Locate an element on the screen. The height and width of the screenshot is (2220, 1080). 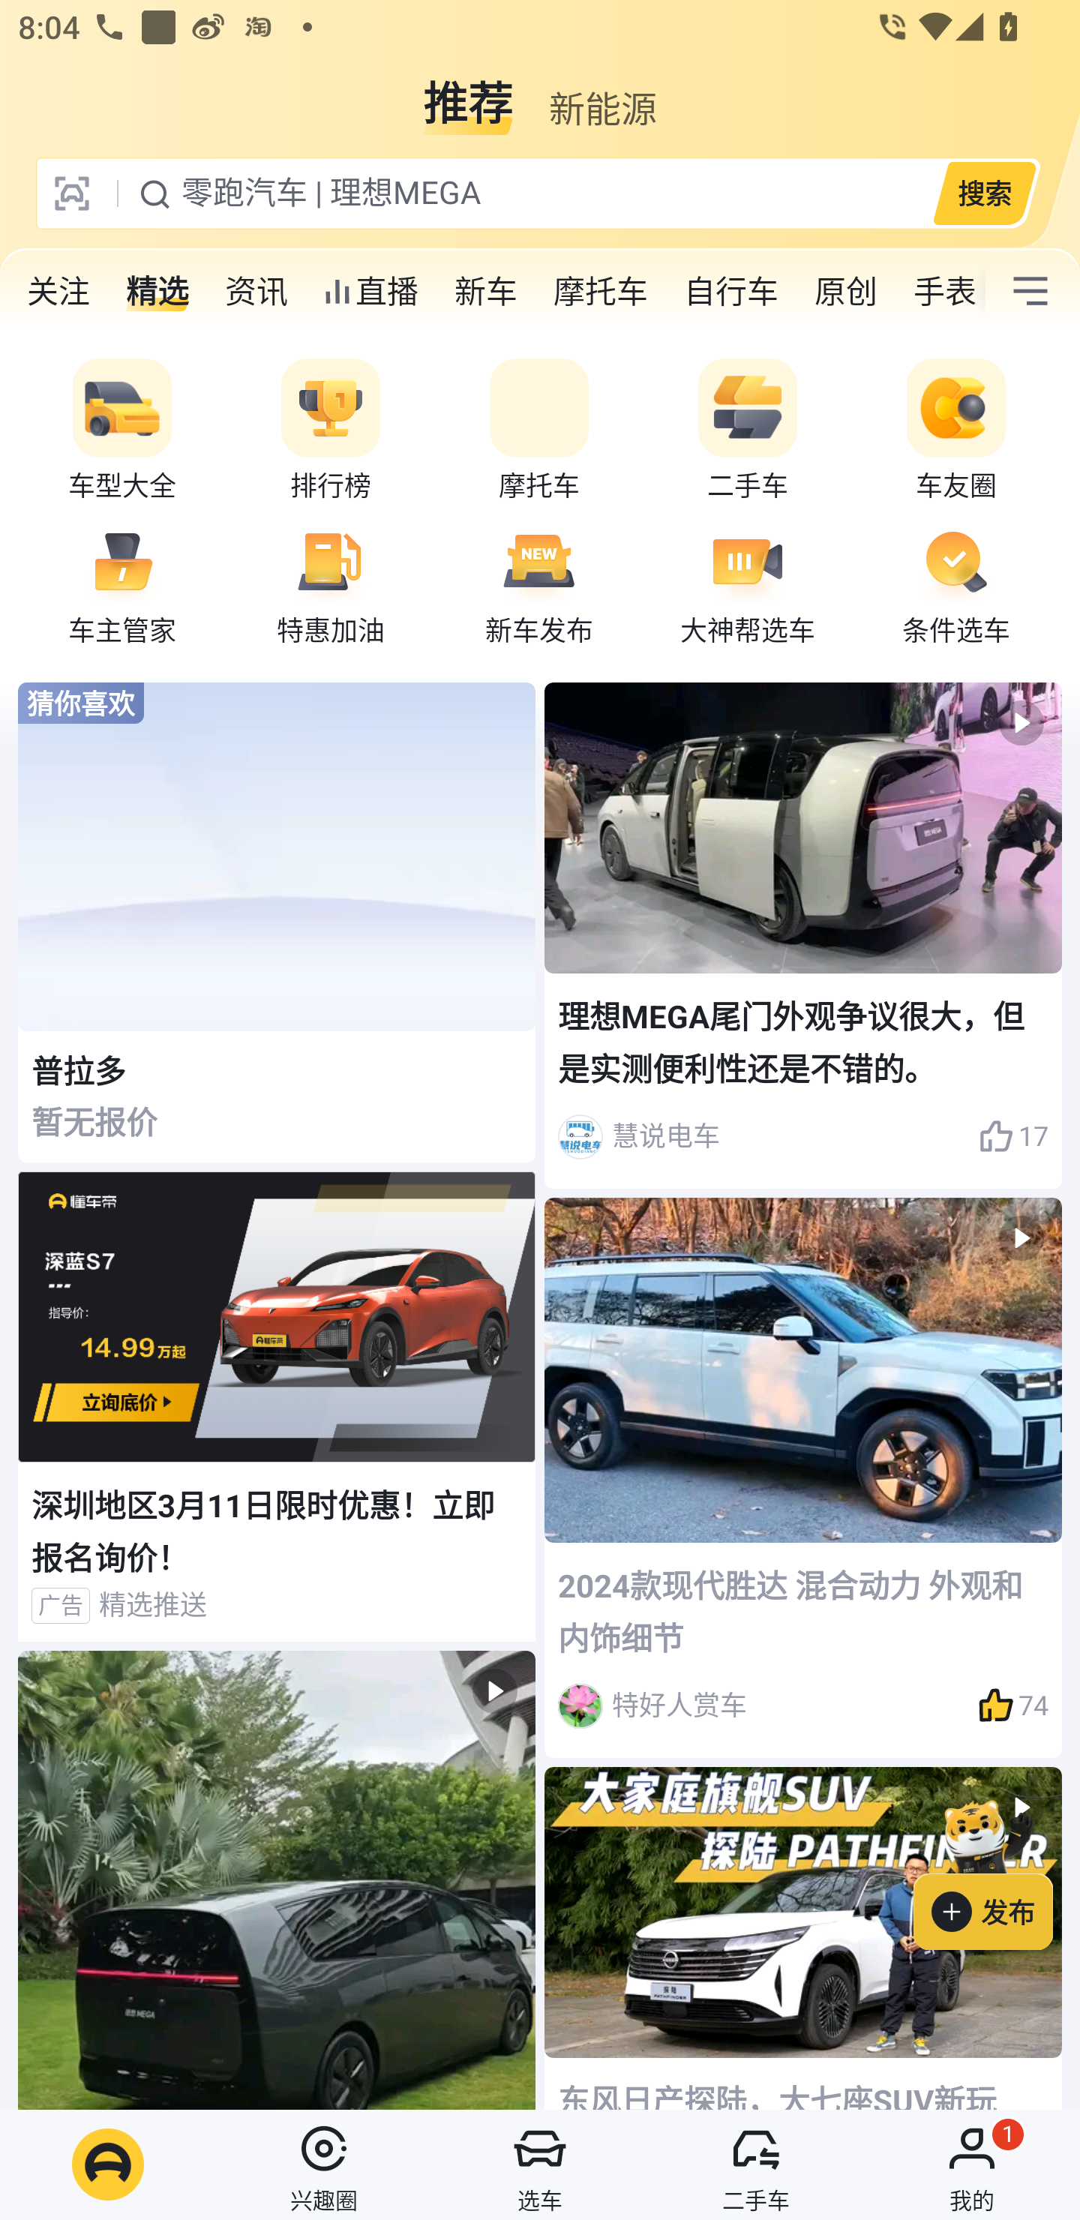
特惠加油 is located at coordinates (331, 585).